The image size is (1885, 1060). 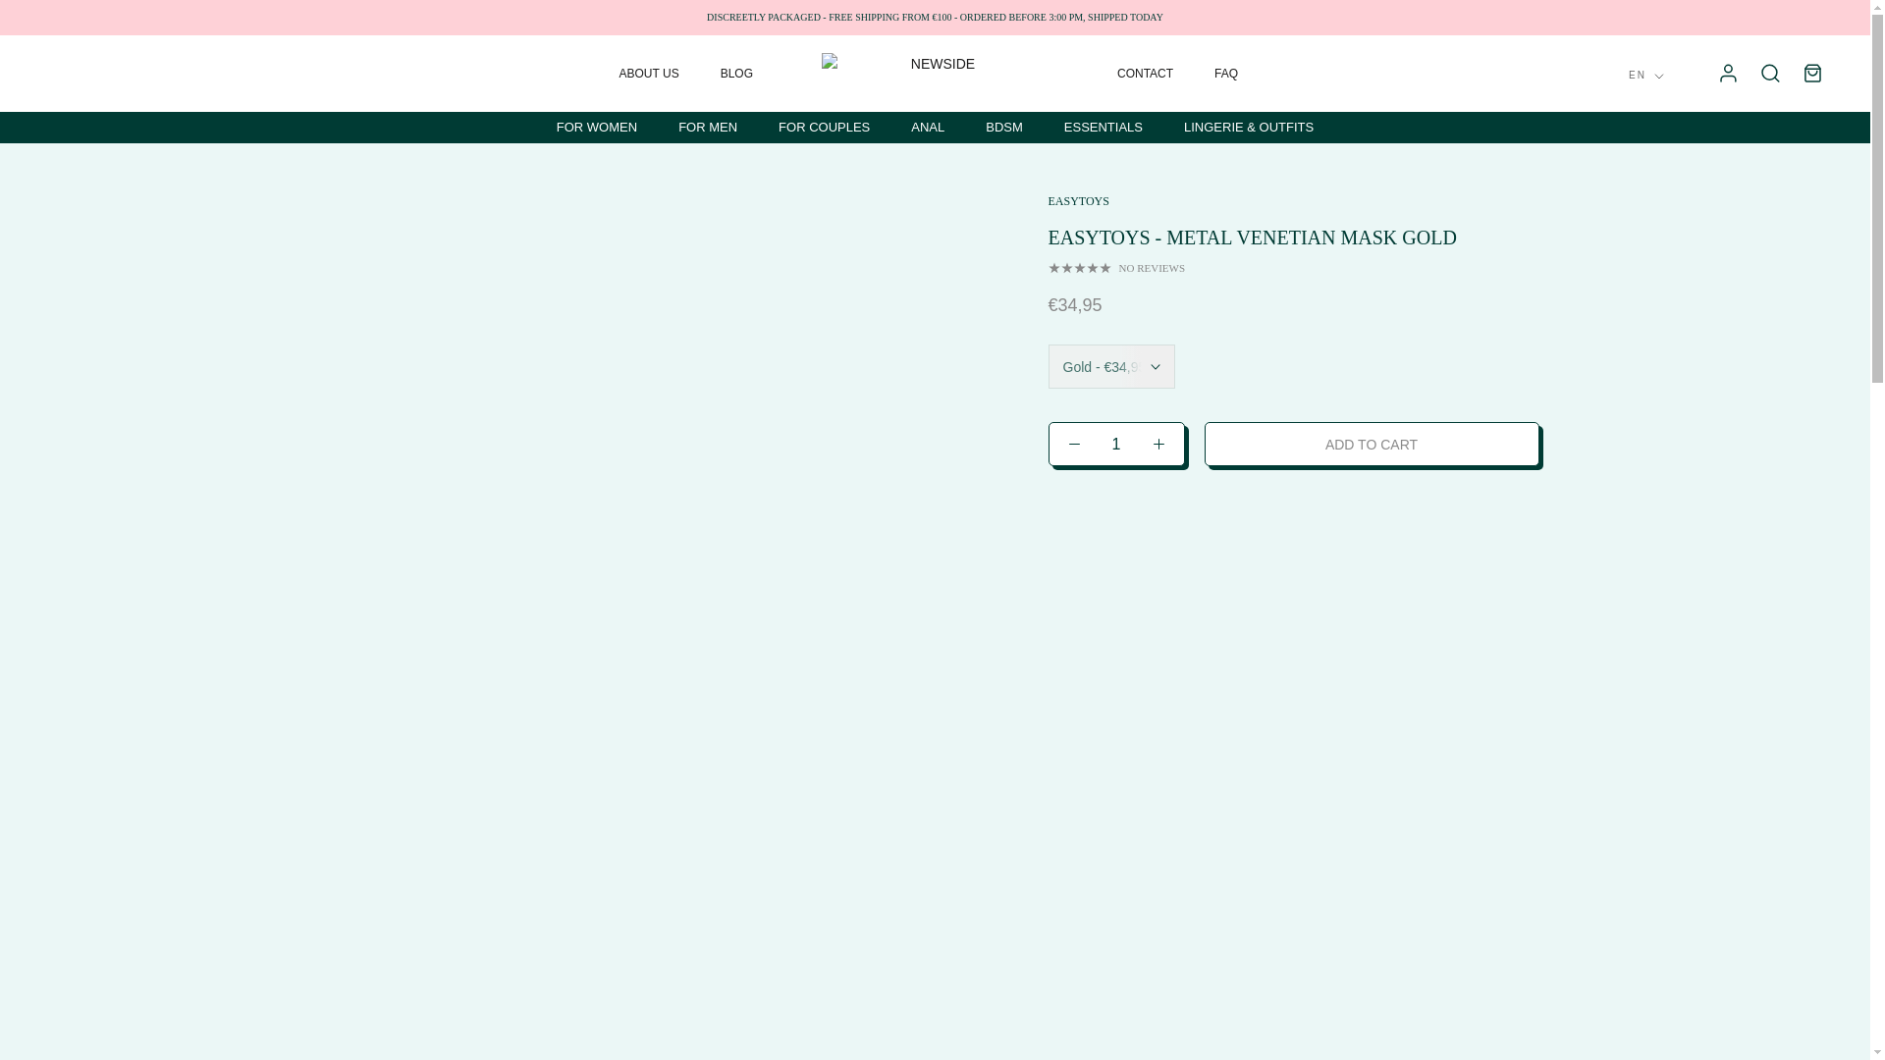 I want to click on  About us, so click(x=649, y=74).